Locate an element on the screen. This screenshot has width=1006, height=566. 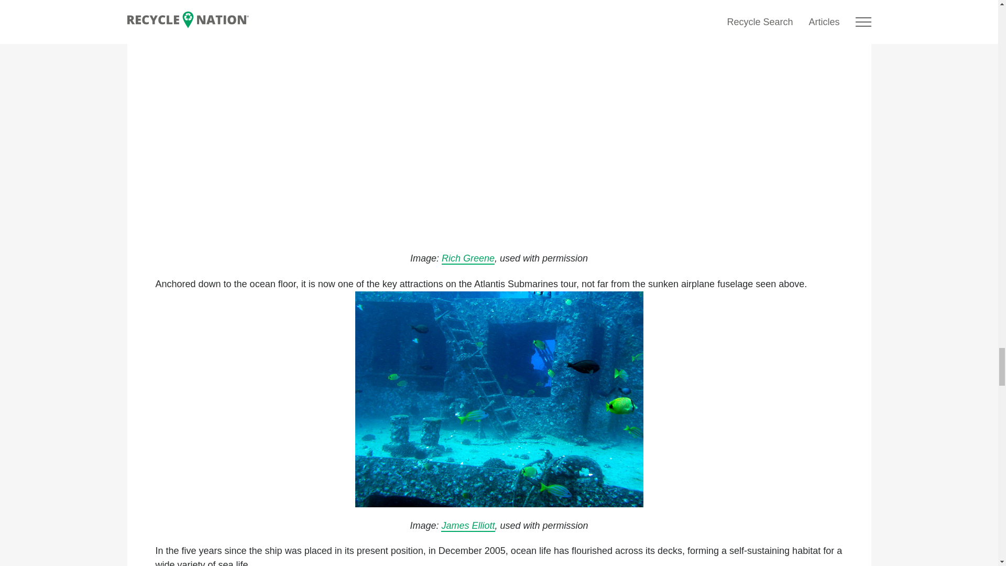
James Elliott is located at coordinates (468, 526).